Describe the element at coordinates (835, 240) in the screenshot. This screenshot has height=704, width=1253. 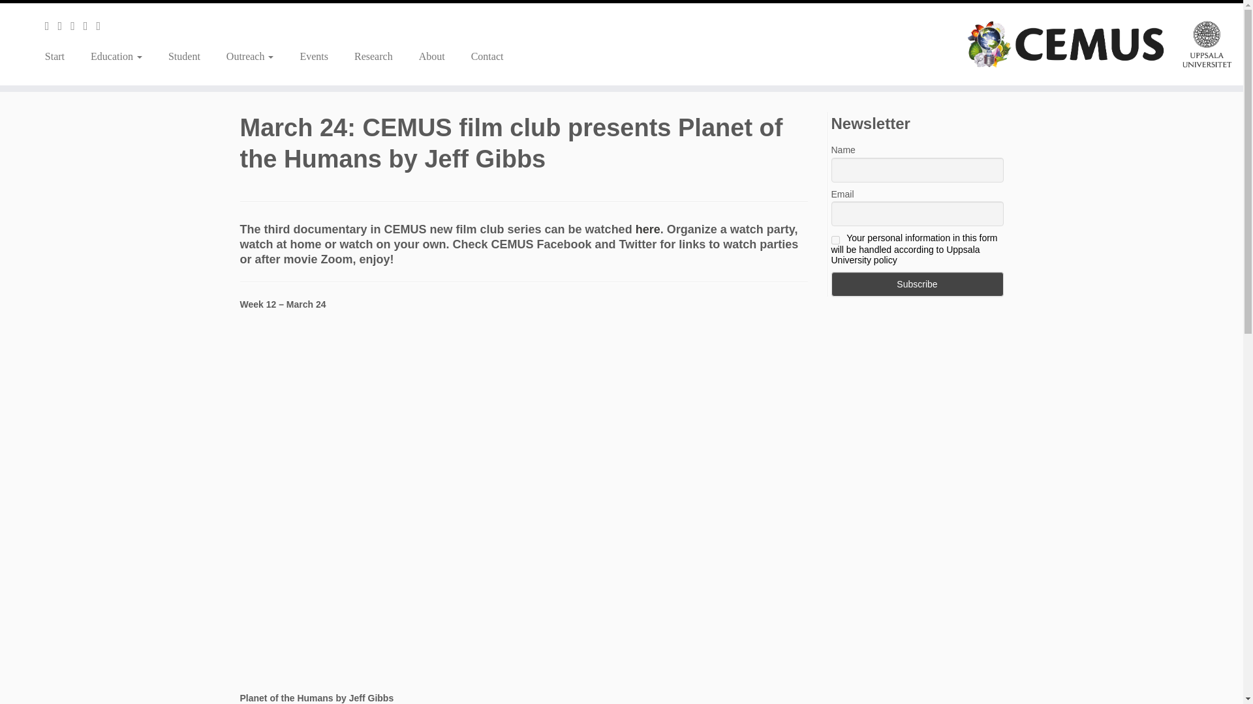
I see `on` at that location.